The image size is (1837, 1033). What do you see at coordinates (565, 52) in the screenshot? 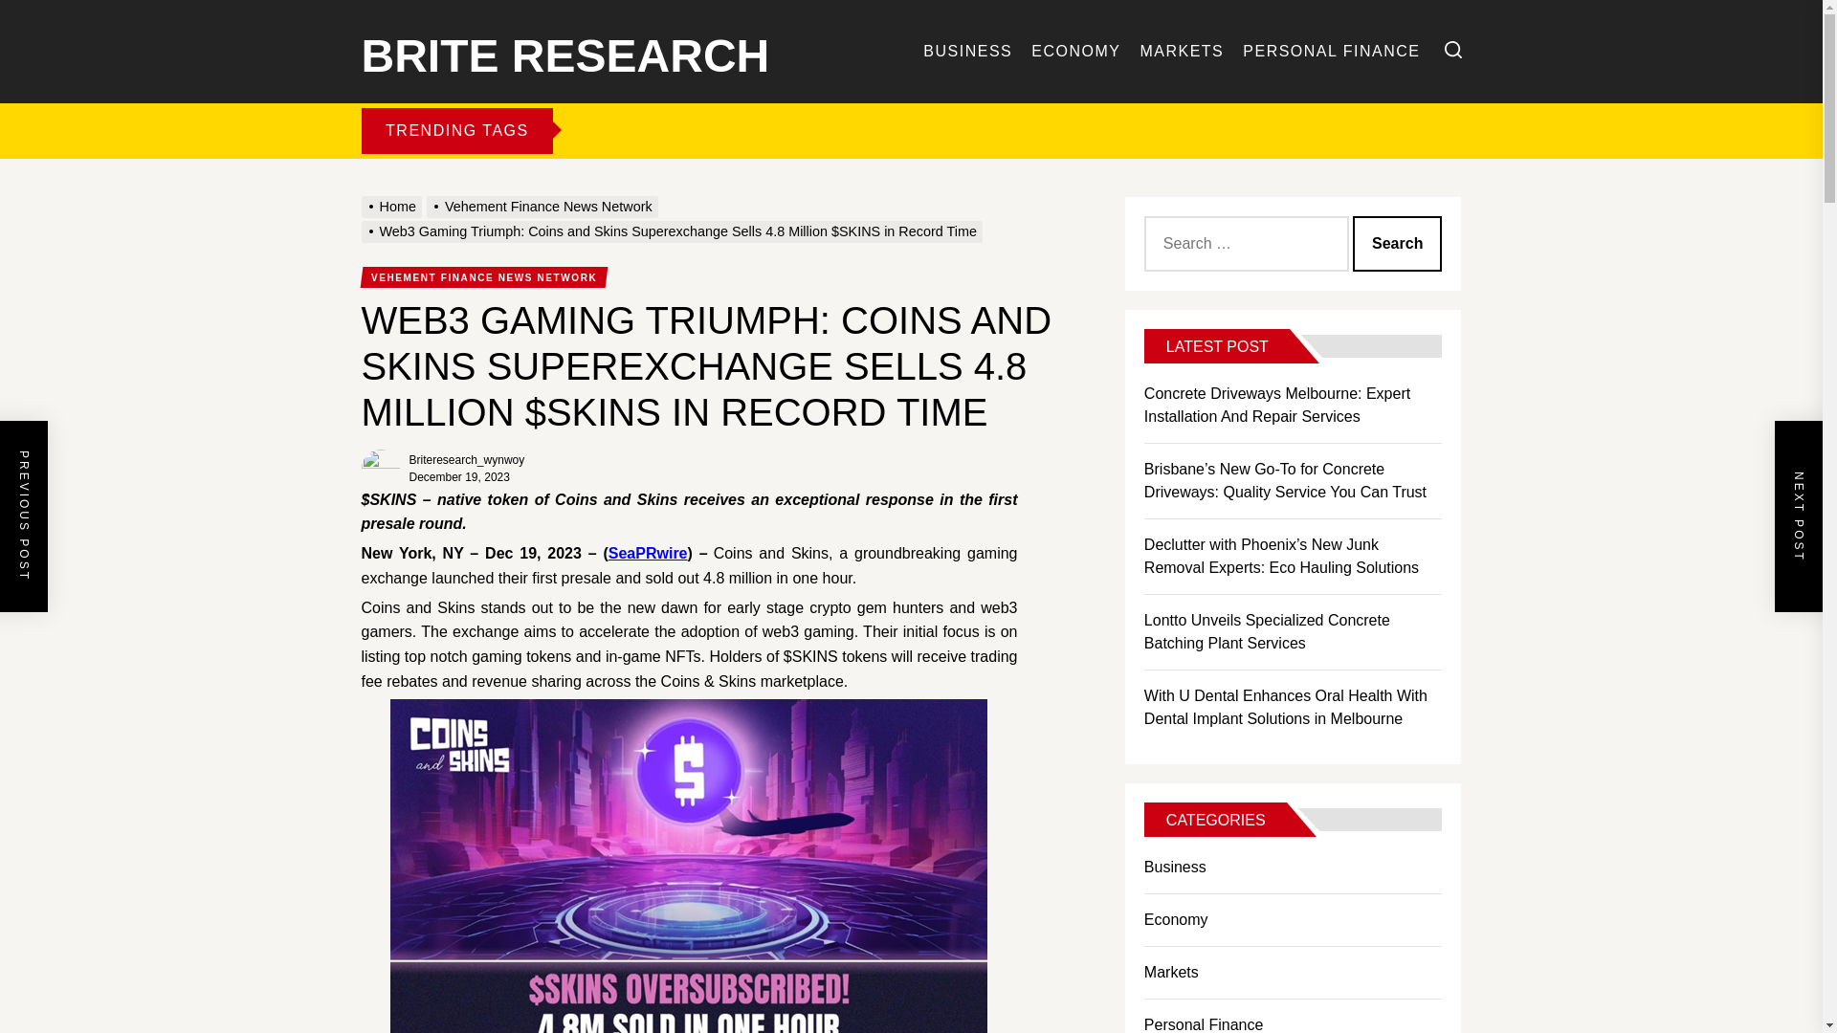
I see `BRITE RESEARCH` at bounding box center [565, 52].